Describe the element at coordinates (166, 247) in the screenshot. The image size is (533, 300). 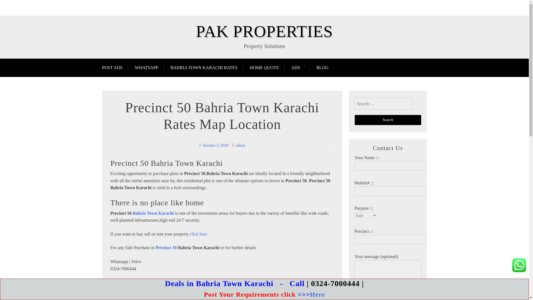
I see `Precinct 50` at that location.